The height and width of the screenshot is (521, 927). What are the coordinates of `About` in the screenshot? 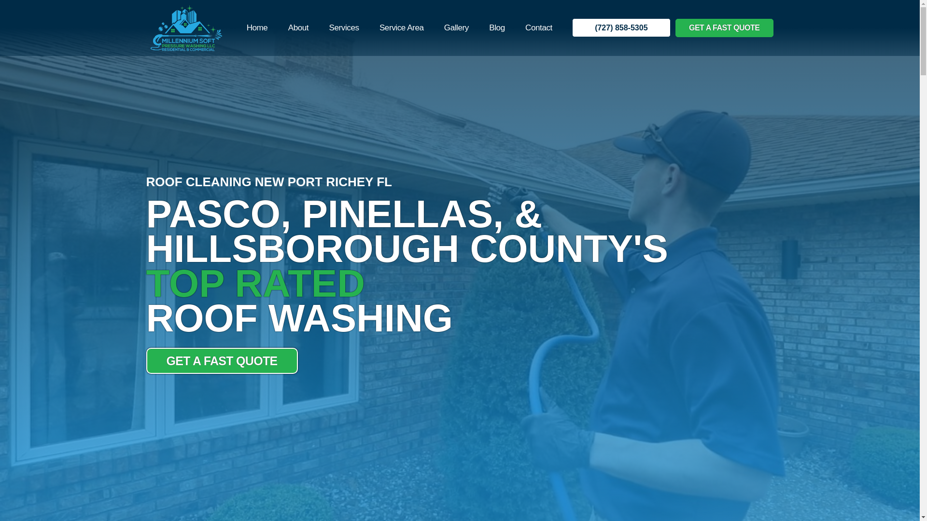 It's located at (298, 27).